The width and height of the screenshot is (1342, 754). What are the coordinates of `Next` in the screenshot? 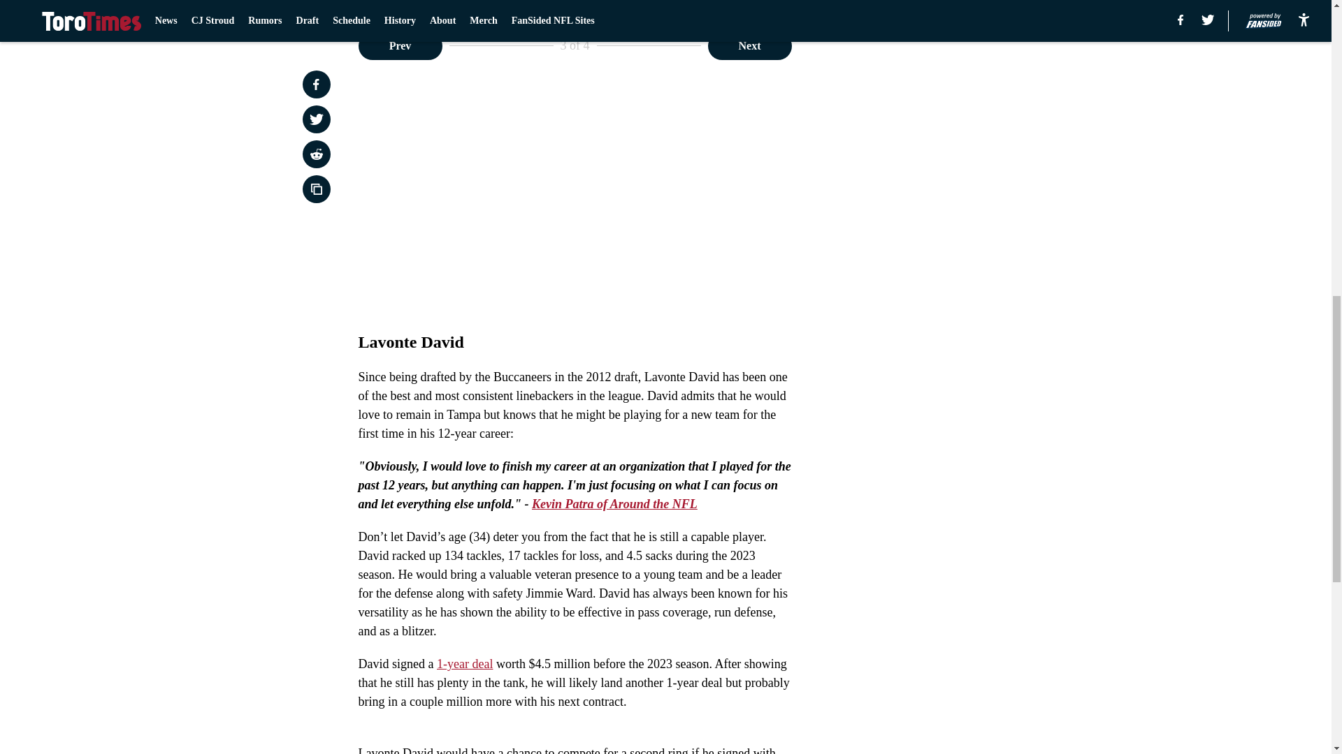 It's located at (749, 46).